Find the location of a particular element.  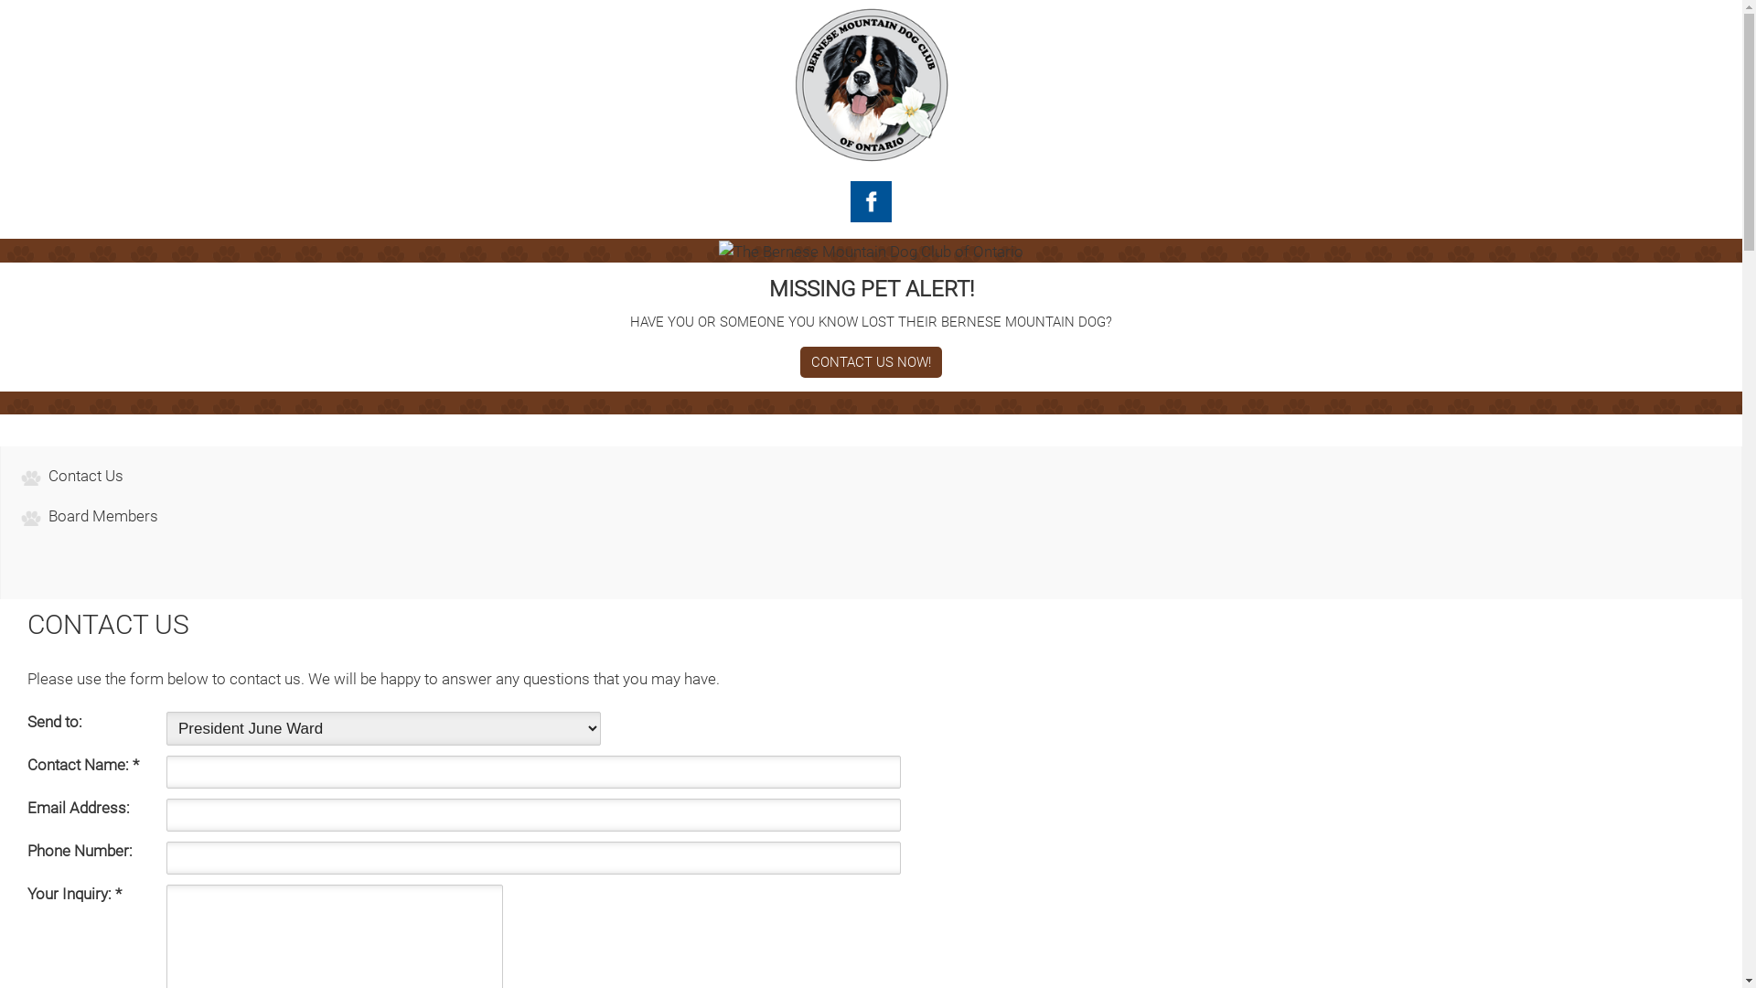

Phone Number is located at coordinates (534, 858).